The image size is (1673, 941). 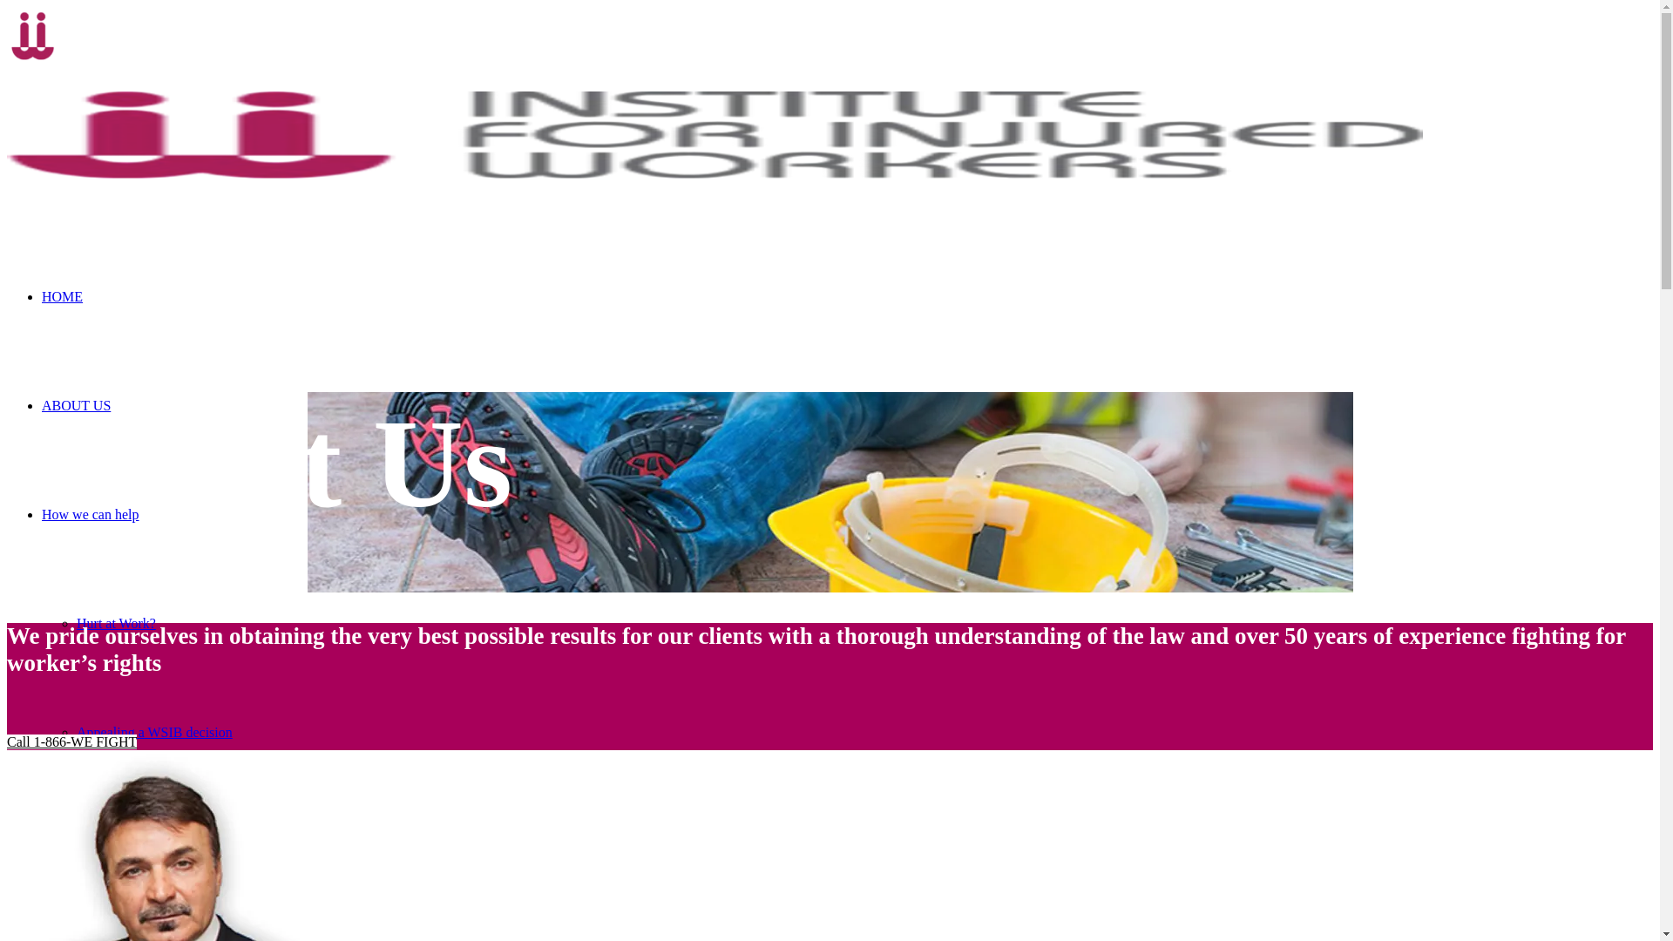 I want to click on Loading, so click(x=33, y=37).